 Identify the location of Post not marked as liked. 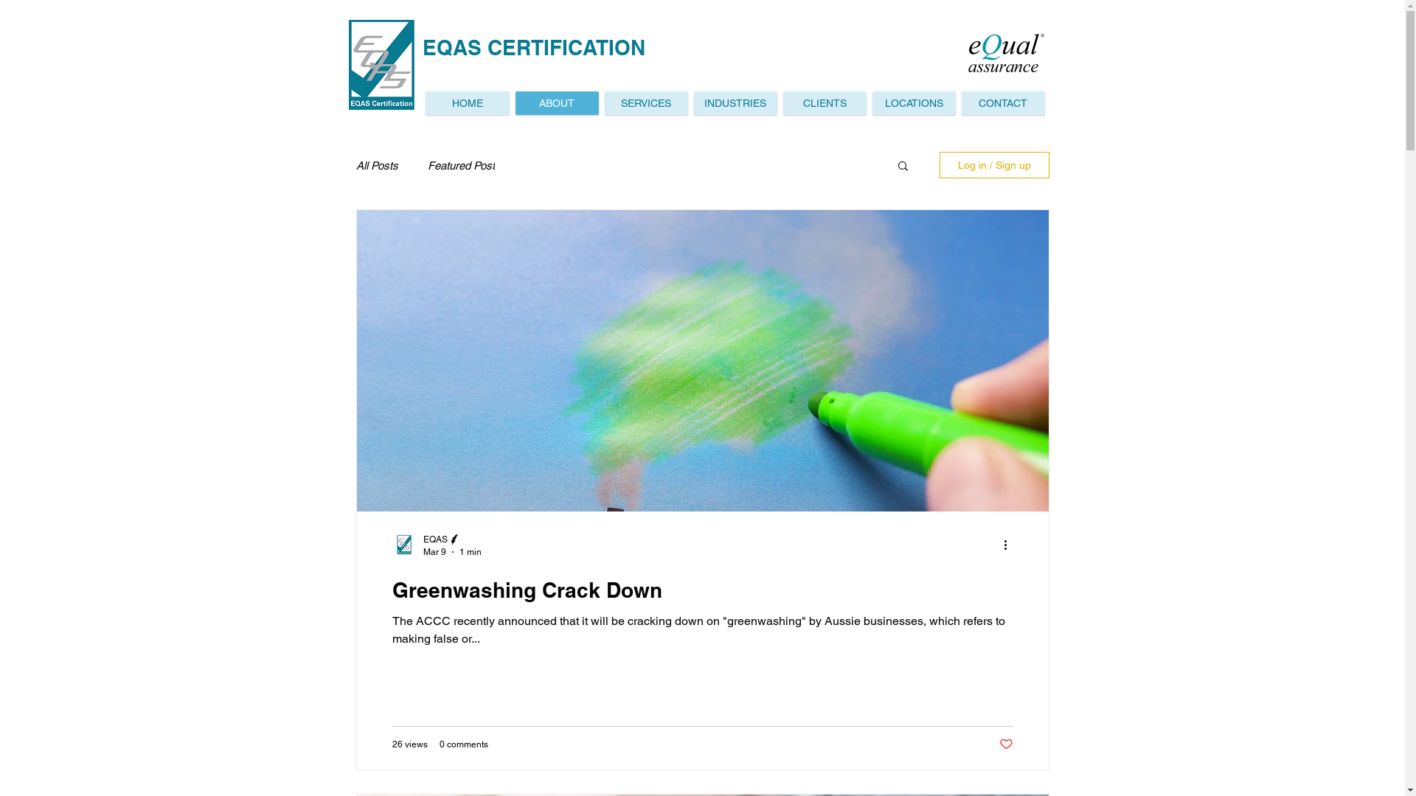
(1006, 744).